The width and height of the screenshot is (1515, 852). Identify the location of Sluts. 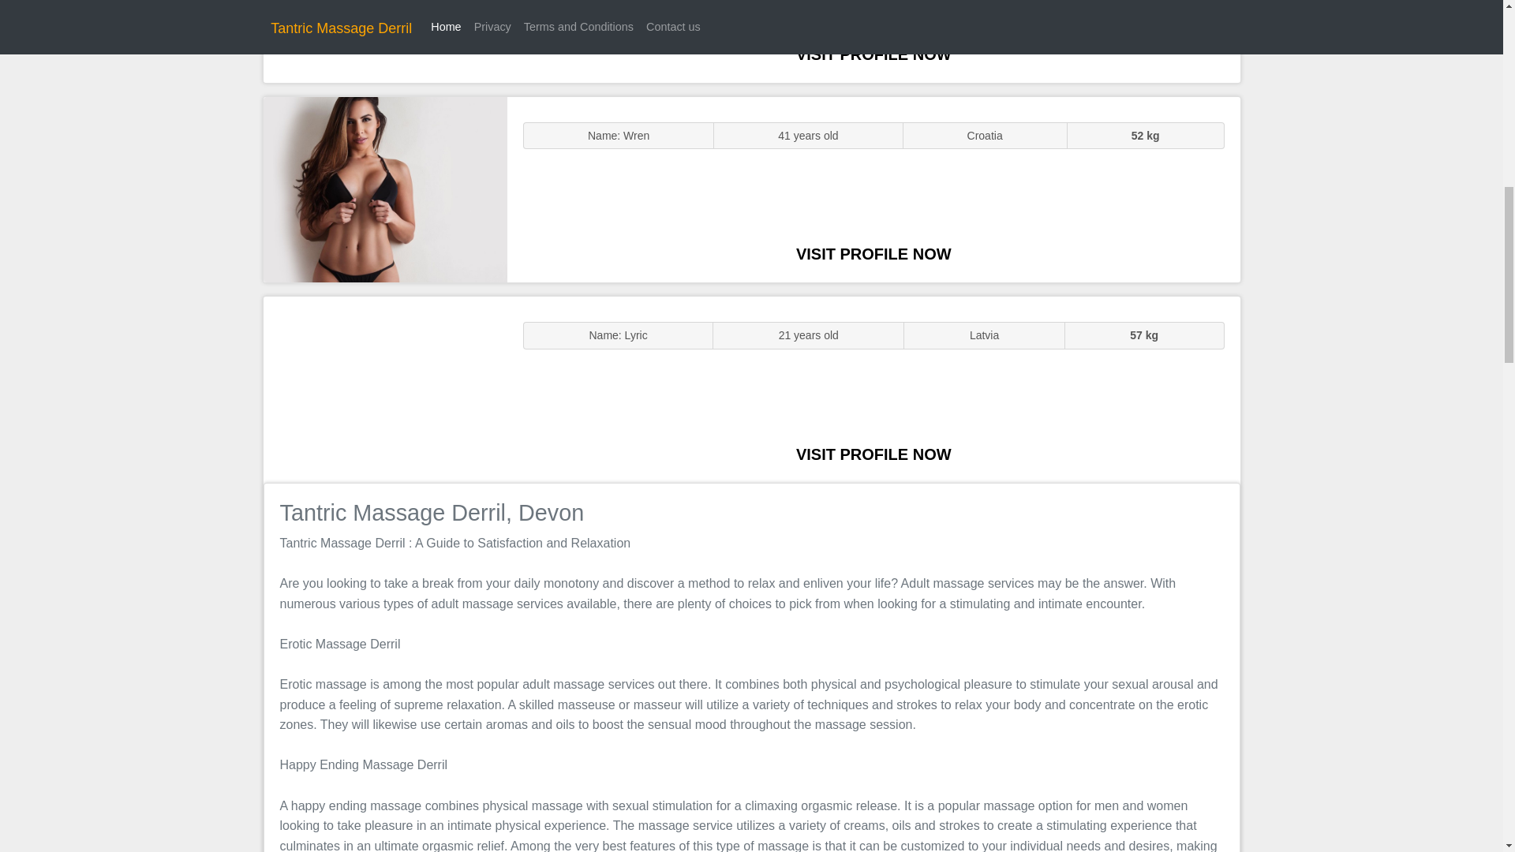
(385, 189).